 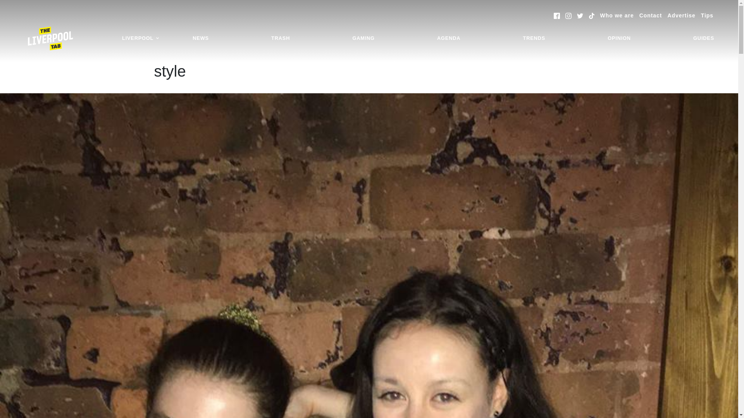 What do you see at coordinates (650, 15) in the screenshot?
I see `Contact` at bounding box center [650, 15].